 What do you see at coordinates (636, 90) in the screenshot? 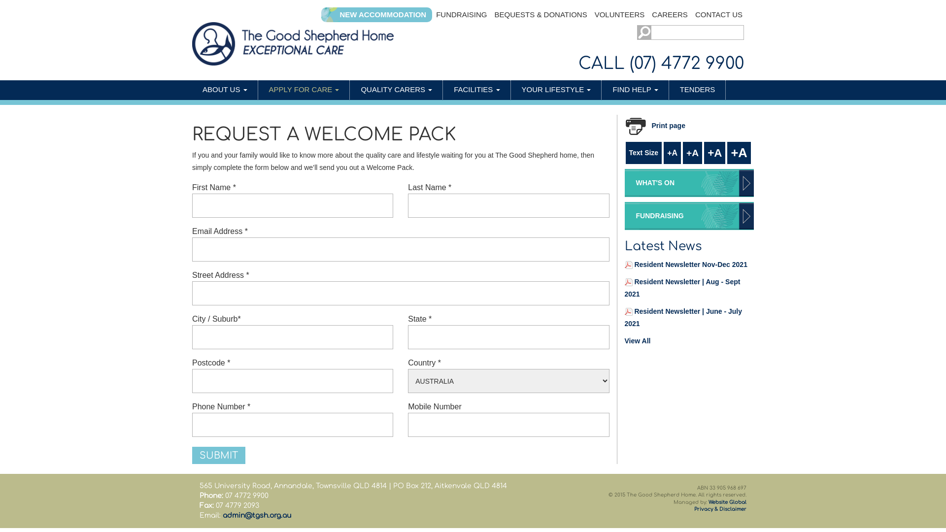
I see `FIND HELP` at bounding box center [636, 90].